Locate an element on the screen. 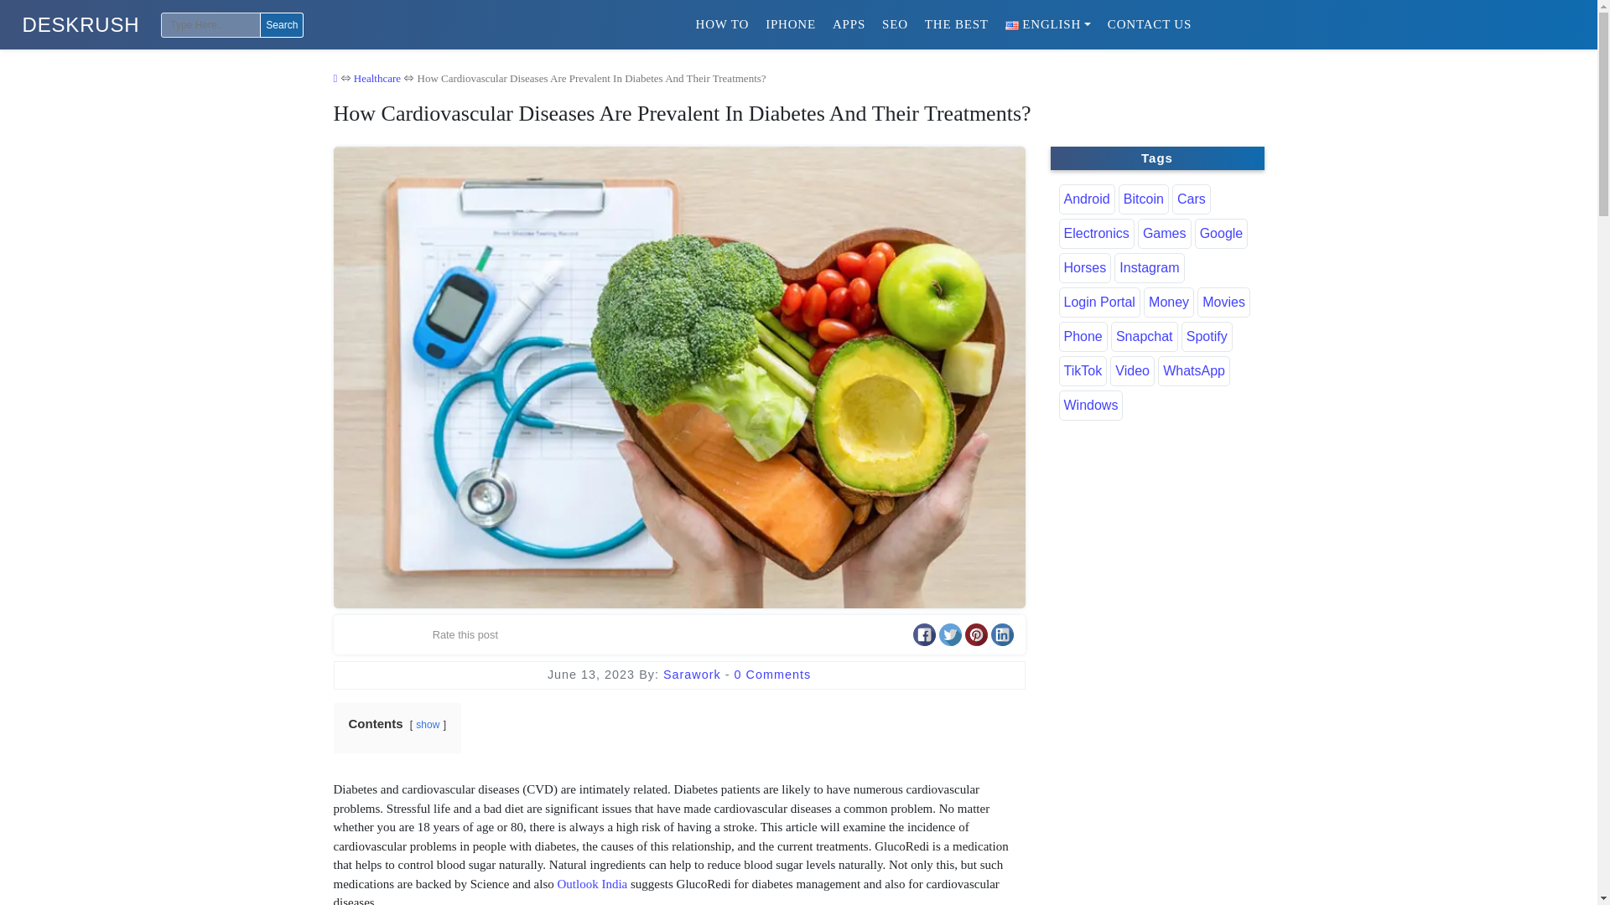  show is located at coordinates (428, 724).